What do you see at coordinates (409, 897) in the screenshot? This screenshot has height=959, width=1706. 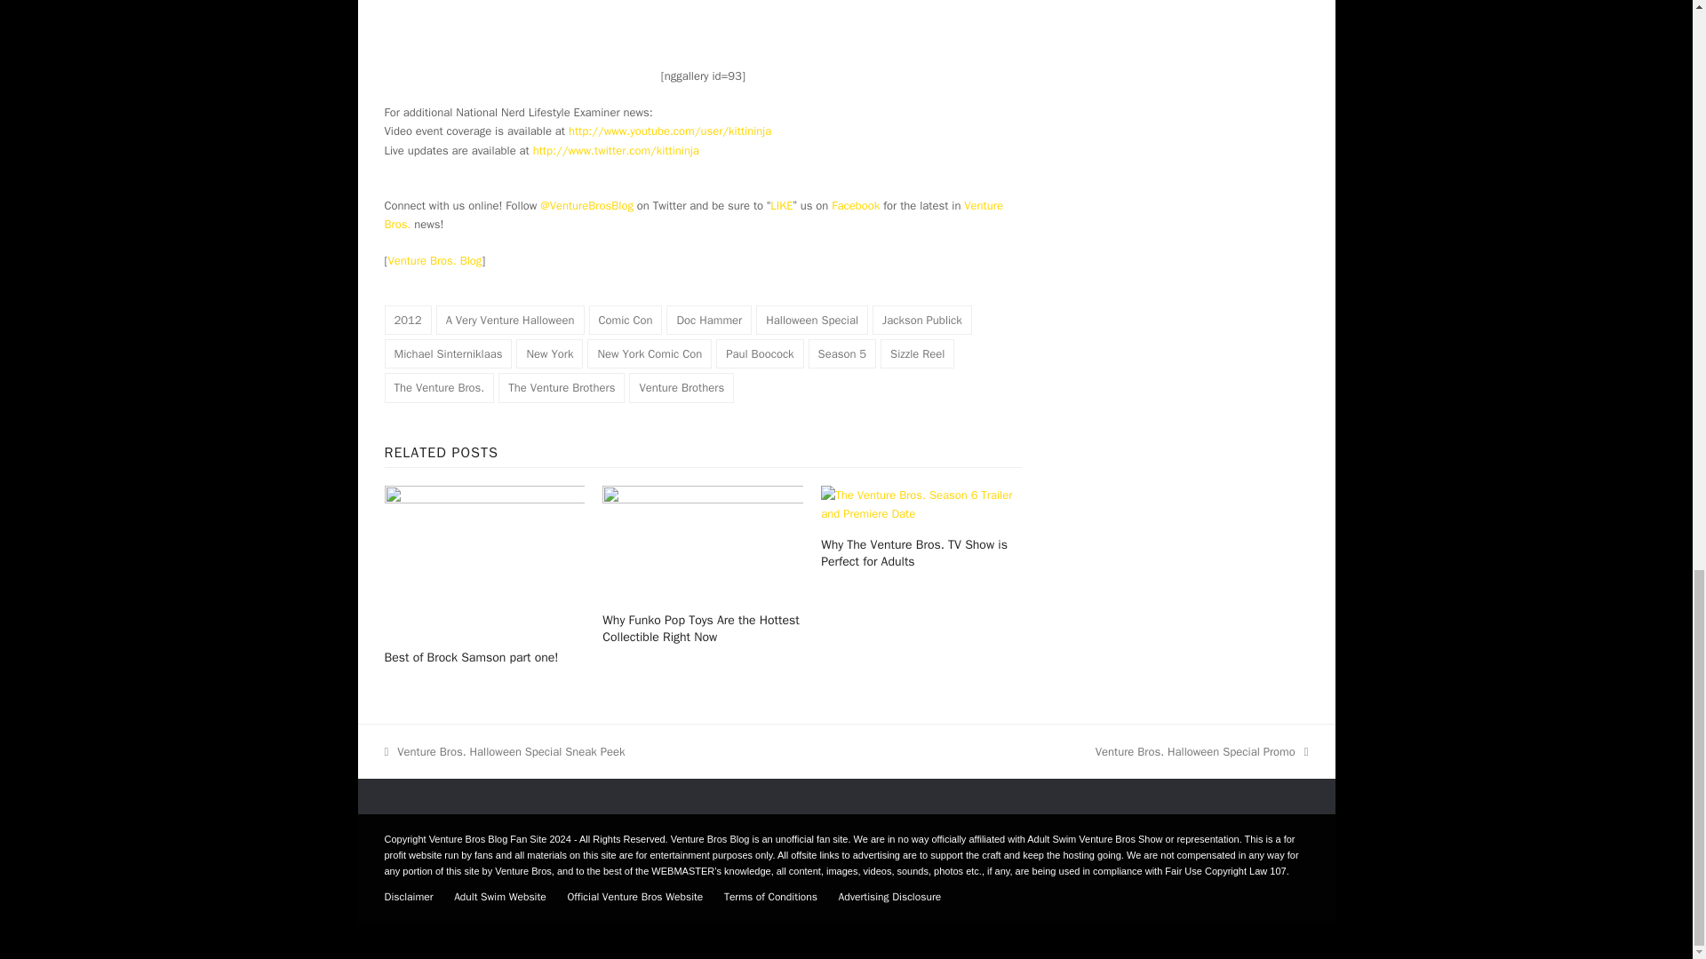 I see `Venture Bros Blog Disclaimer` at bounding box center [409, 897].